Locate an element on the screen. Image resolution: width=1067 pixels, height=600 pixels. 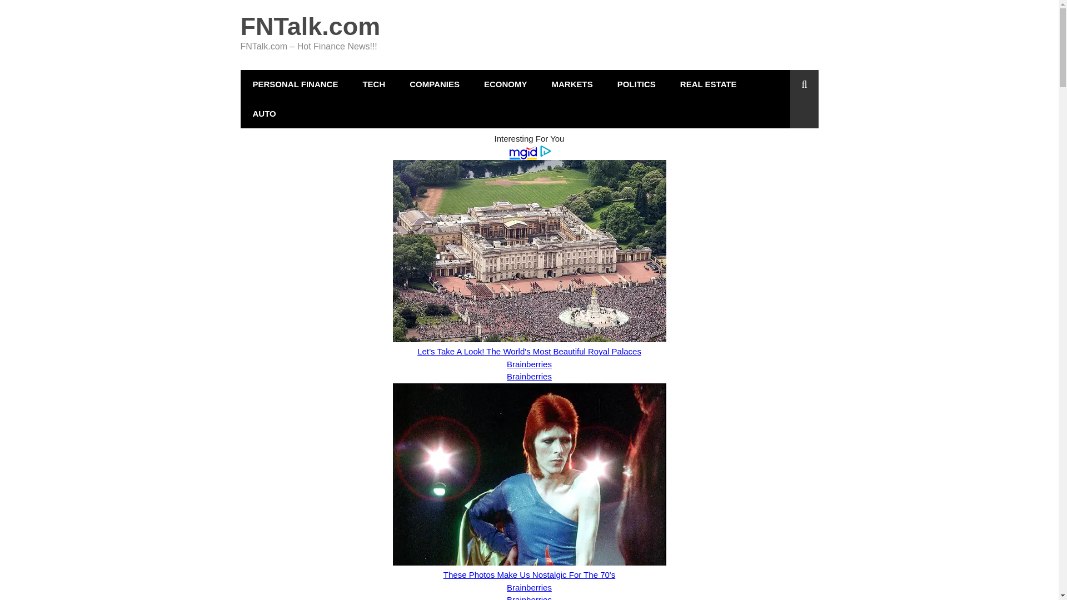
TECH is located at coordinates (373, 84).